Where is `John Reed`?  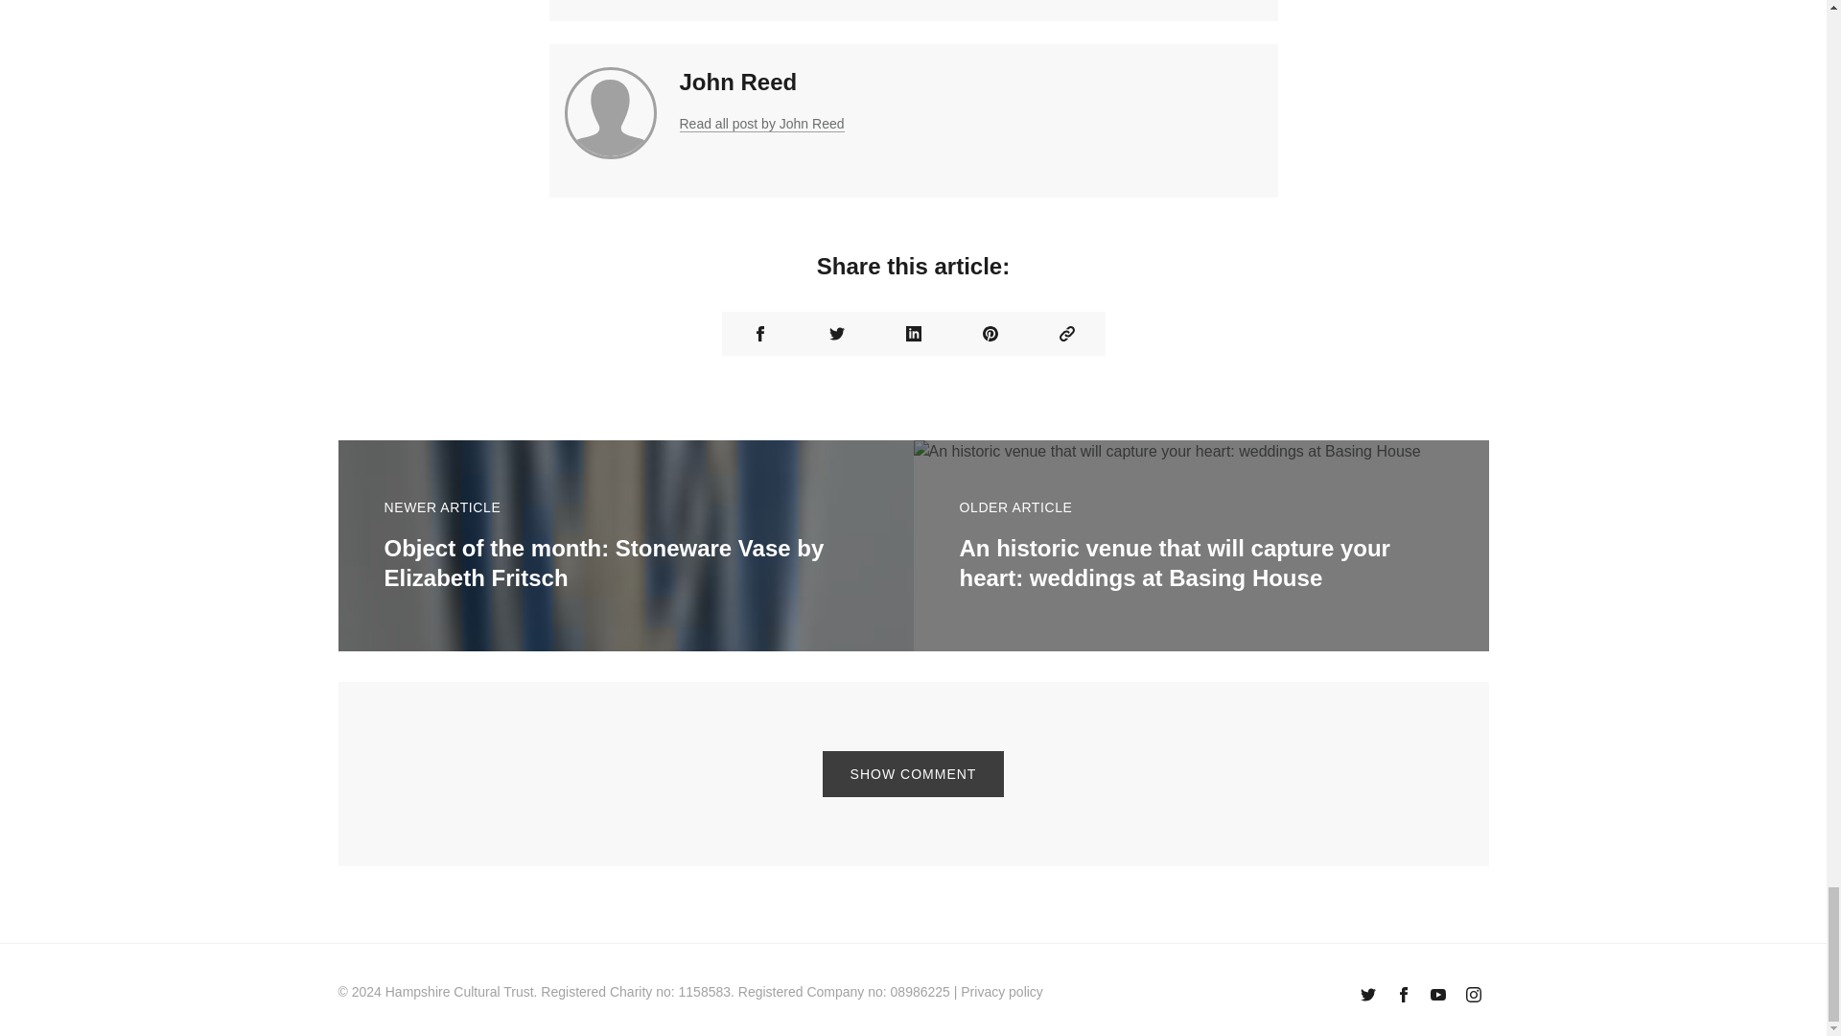
John Reed is located at coordinates (738, 82).